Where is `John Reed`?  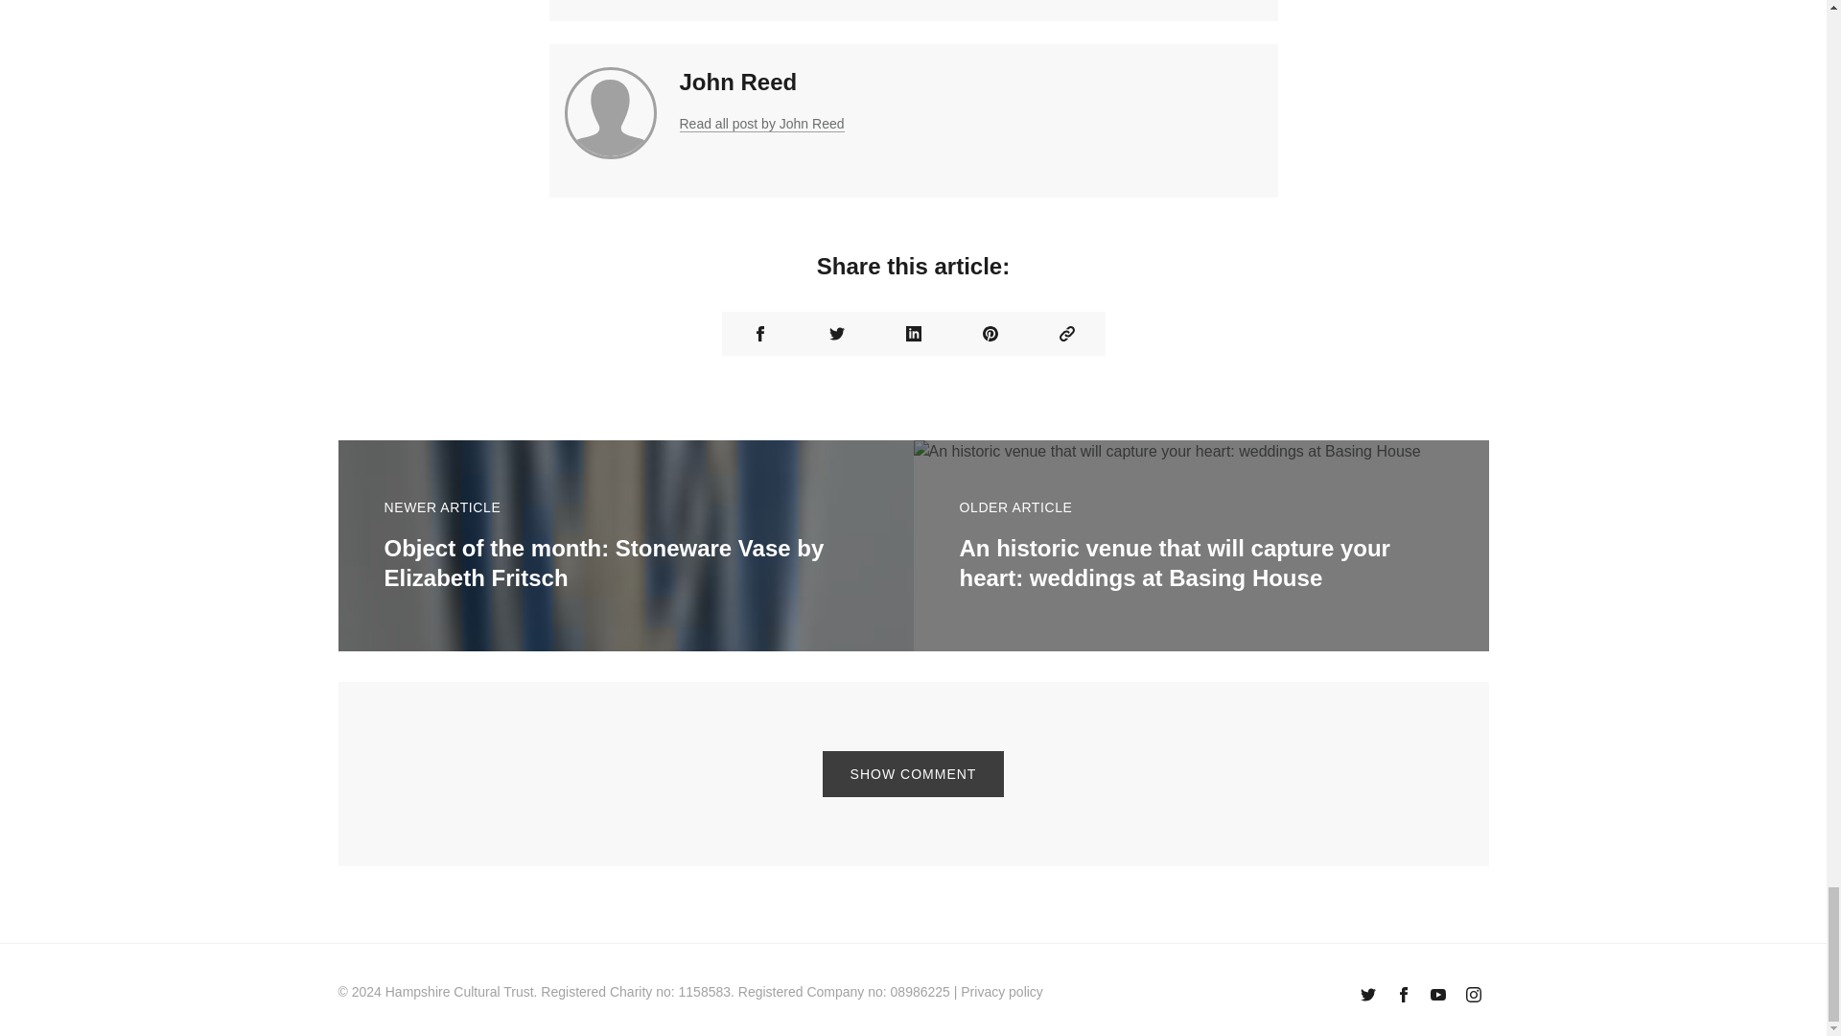
John Reed is located at coordinates (738, 82).